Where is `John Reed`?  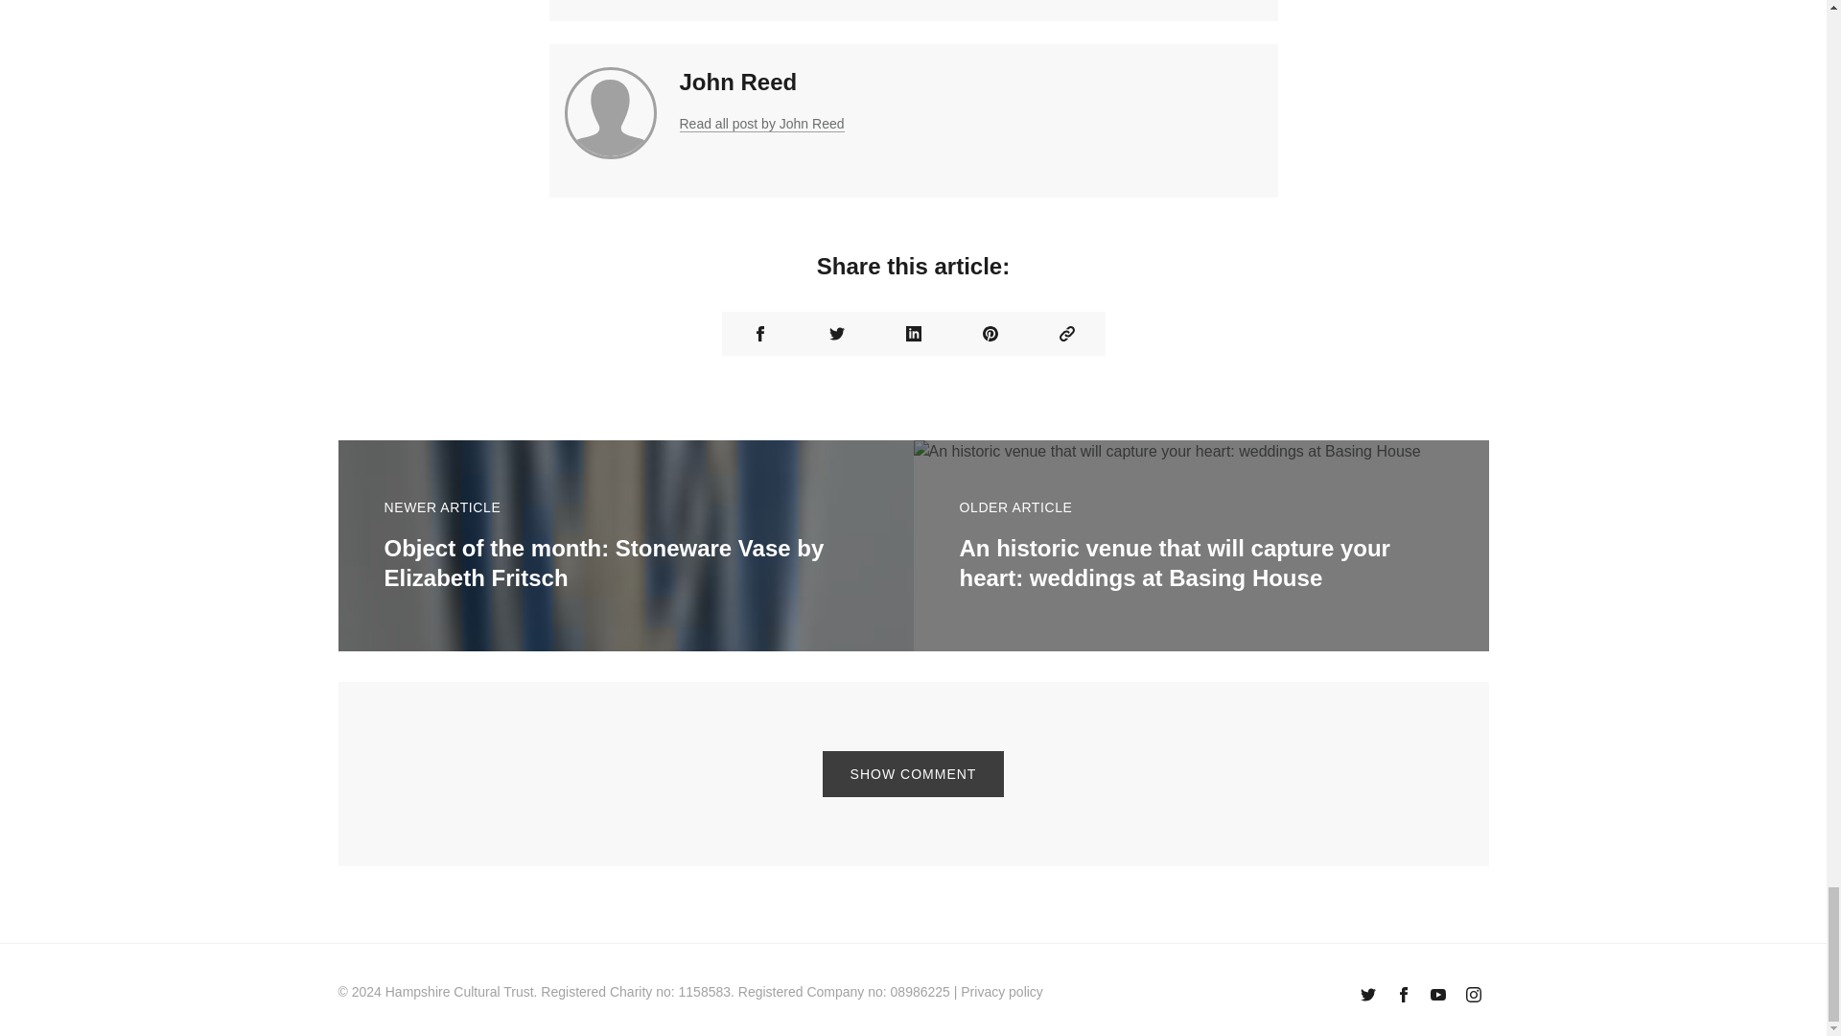
John Reed is located at coordinates (738, 82).